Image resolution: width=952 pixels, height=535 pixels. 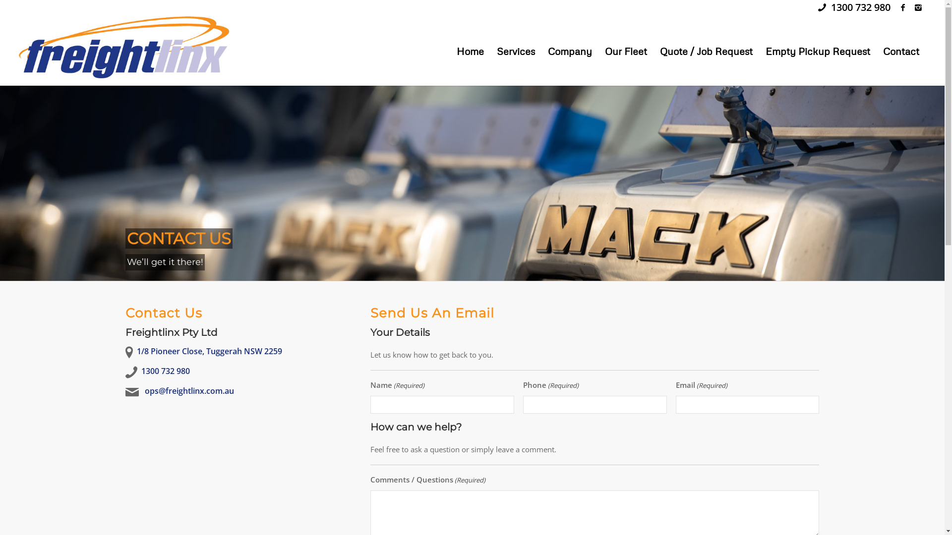 What do you see at coordinates (818, 51) in the screenshot?
I see `Empty Pickup Request` at bounding box center [818, 51].